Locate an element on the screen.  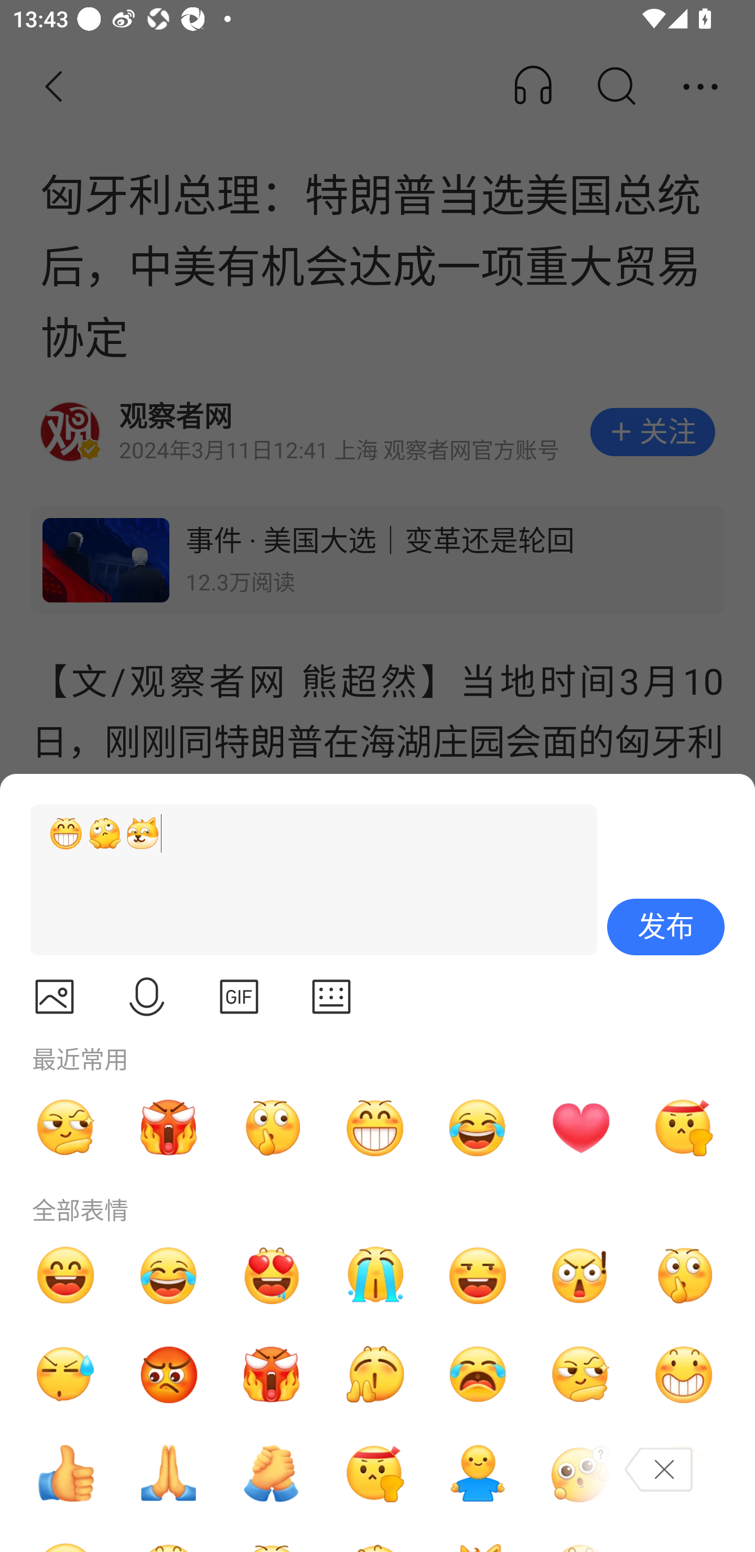
奋斗 is located at coordinates (684, 1127).